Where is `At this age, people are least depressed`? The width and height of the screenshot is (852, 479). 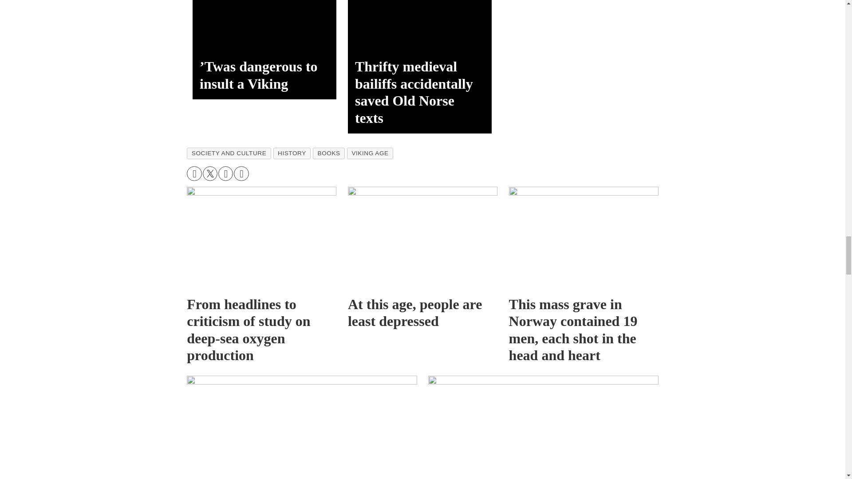 At this age, people are least depressed is located at coordinates (422, 238).